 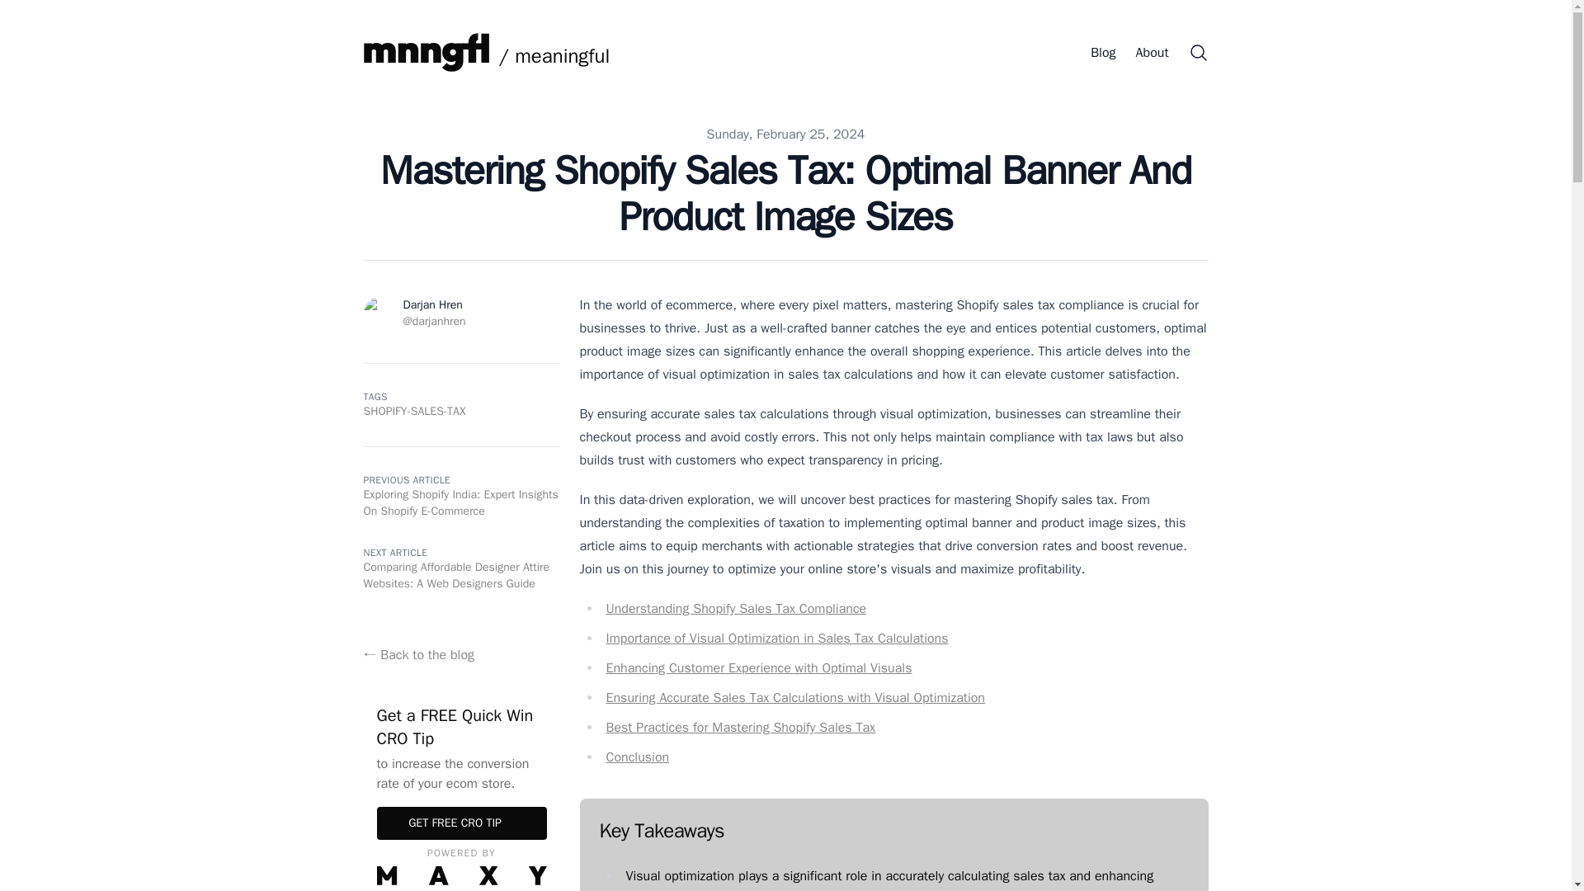 What do you see at coordinates (775, 639) in the screenshot?
I see `Importance of Visual Optimization in Sales Tax Calculations` at bounding box center [775, 639].